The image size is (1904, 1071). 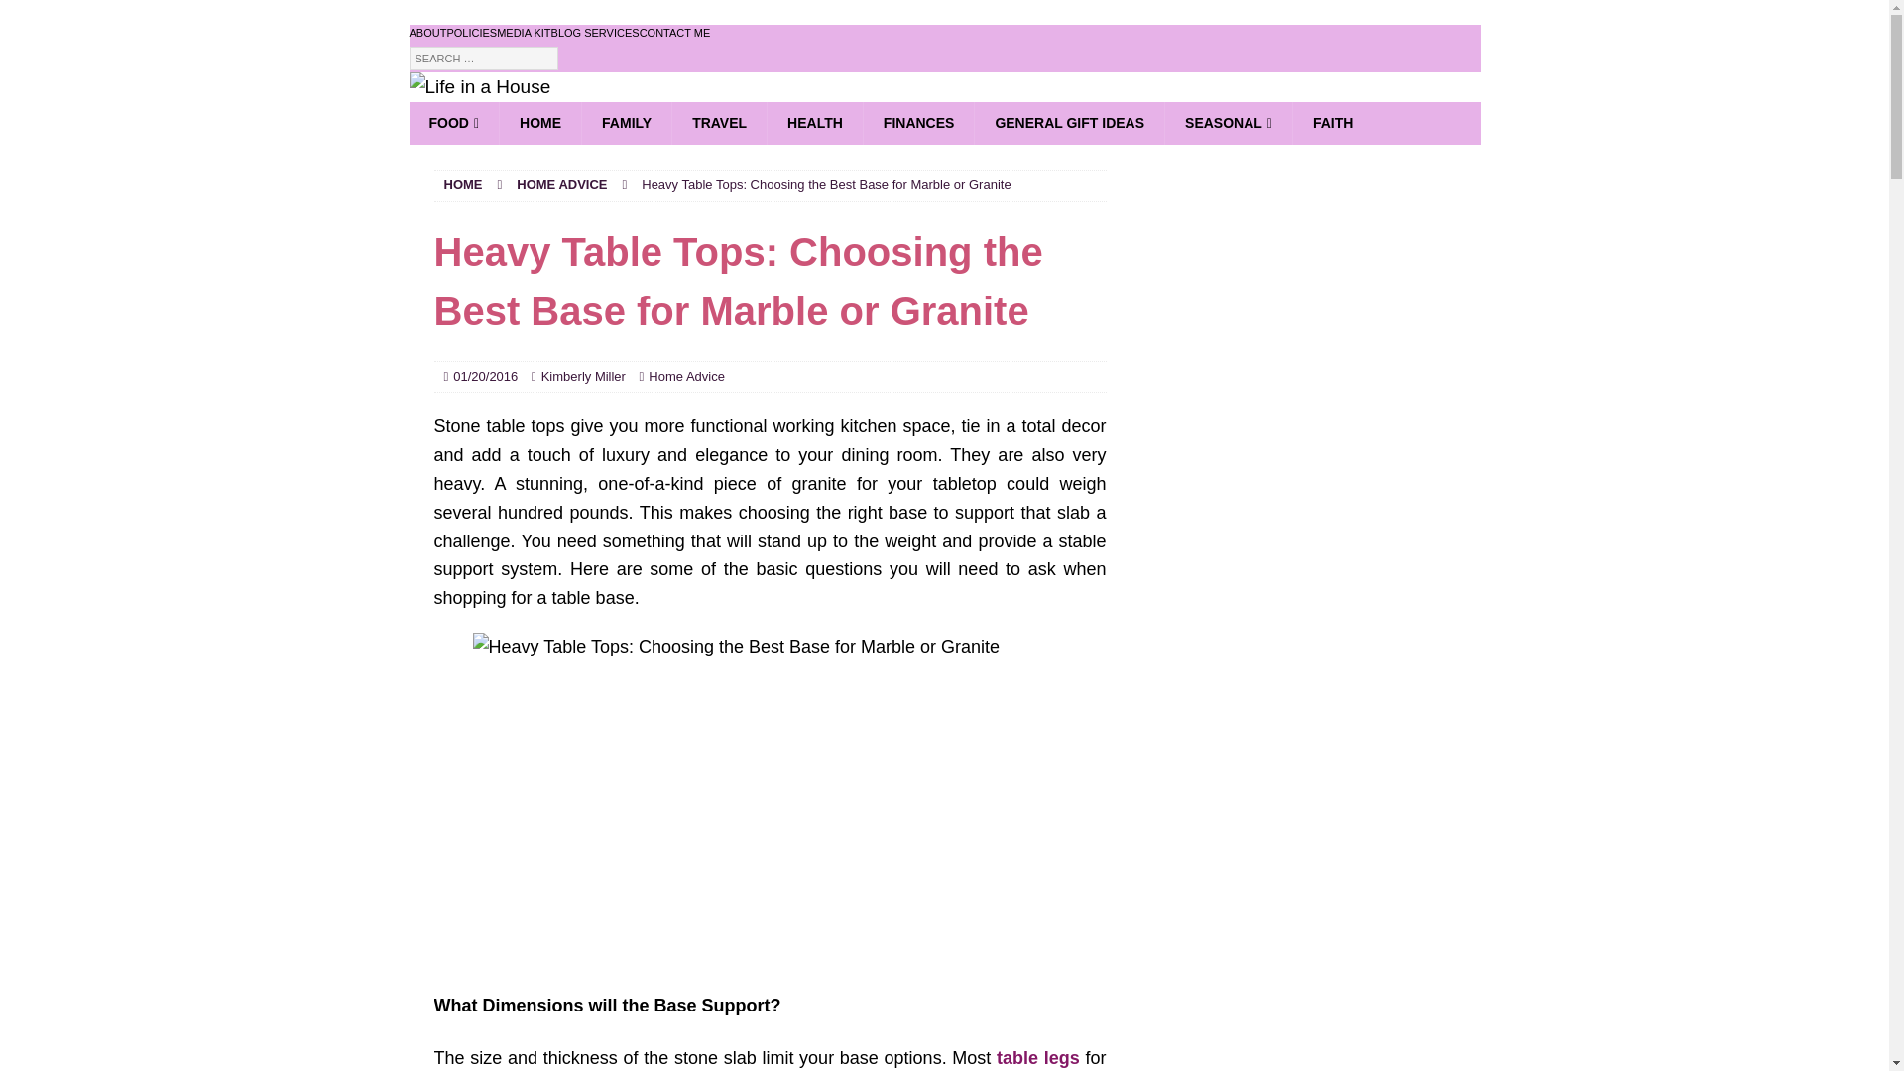 I want to click on HOME, so click(x=539, y=122).